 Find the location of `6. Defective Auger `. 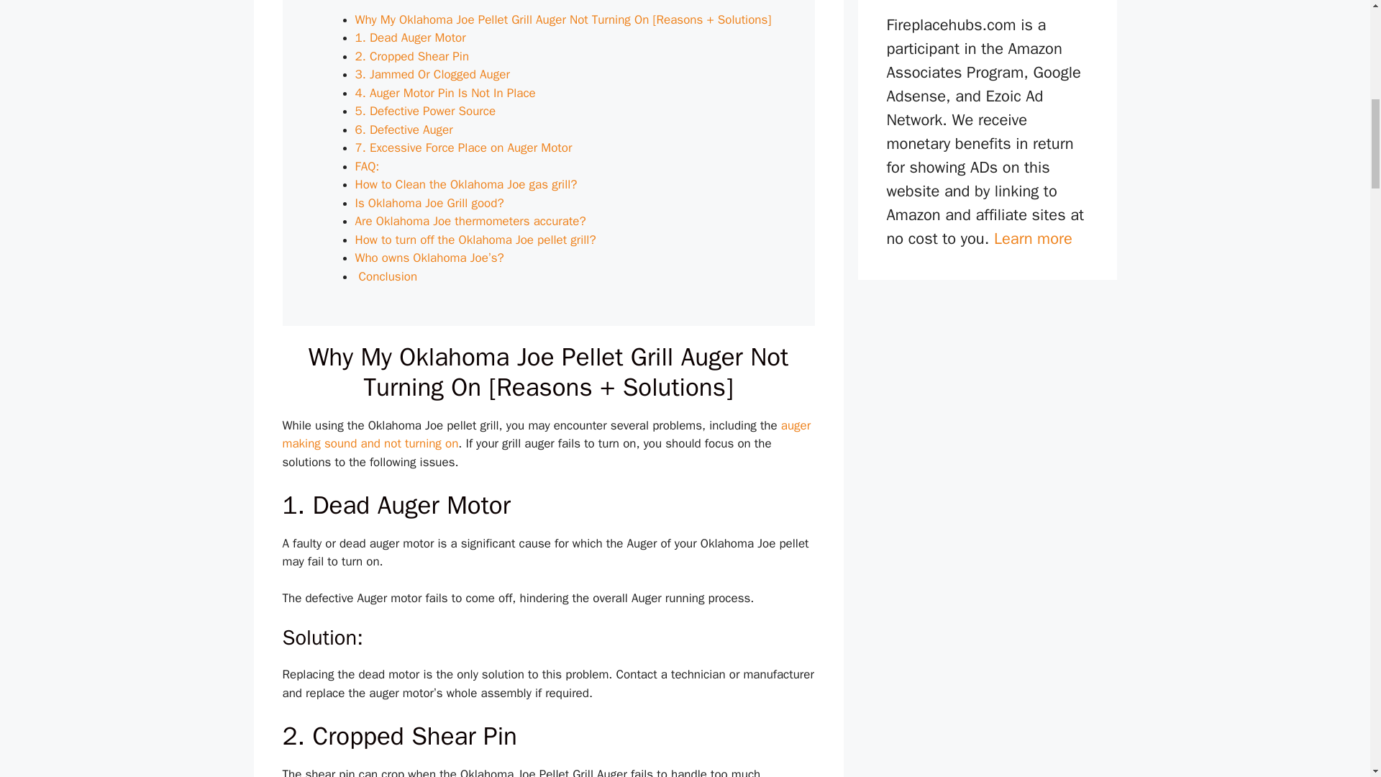

6. Defective Auger  is located at coordinates (406, 129).